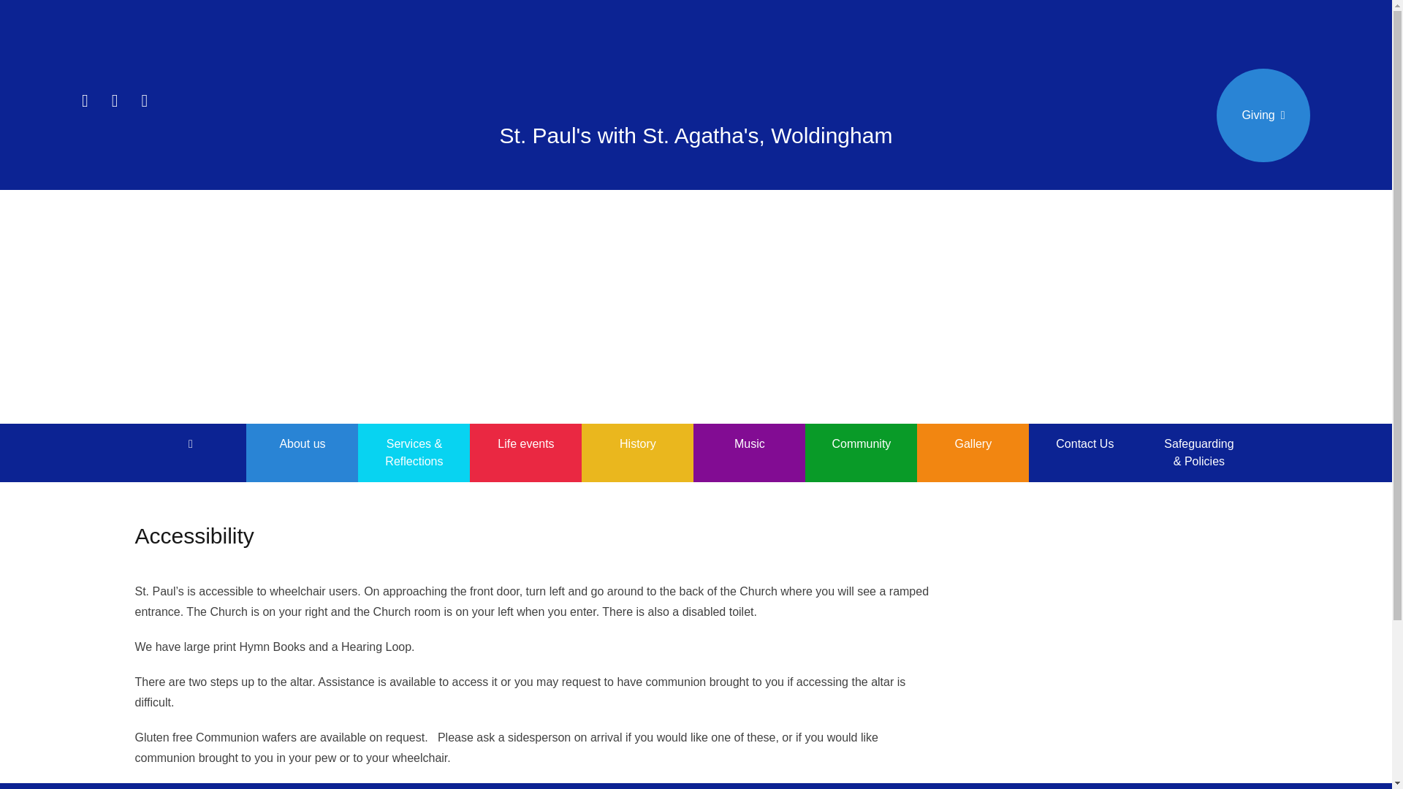 The image size is (1403, 789). Describe the element at coordinates (749, 444) in the screenshot. I see `Music` at that location.